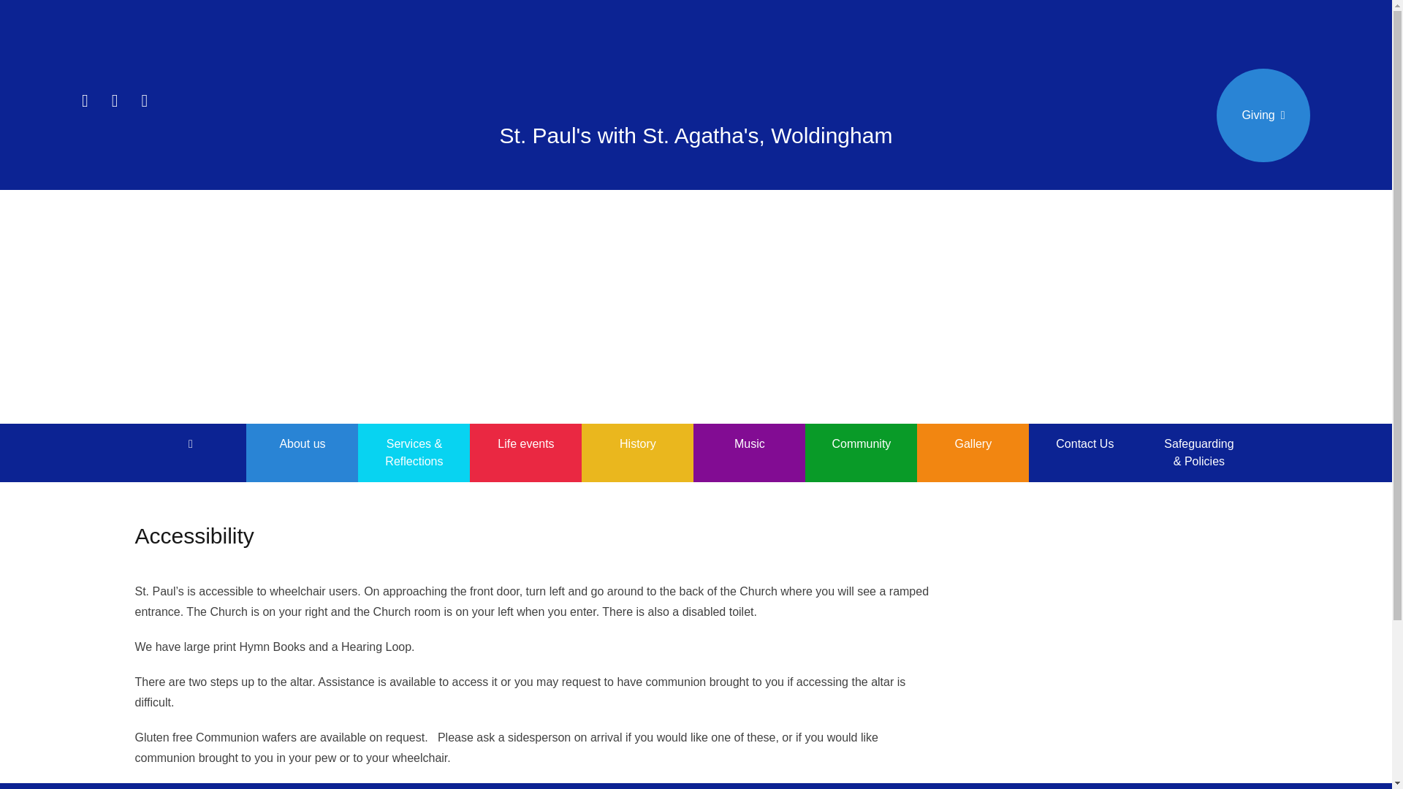 The image size is (1403, 789). Describe the element at coordinates (749, 444) in the screenshot. I see `Music` at that location.